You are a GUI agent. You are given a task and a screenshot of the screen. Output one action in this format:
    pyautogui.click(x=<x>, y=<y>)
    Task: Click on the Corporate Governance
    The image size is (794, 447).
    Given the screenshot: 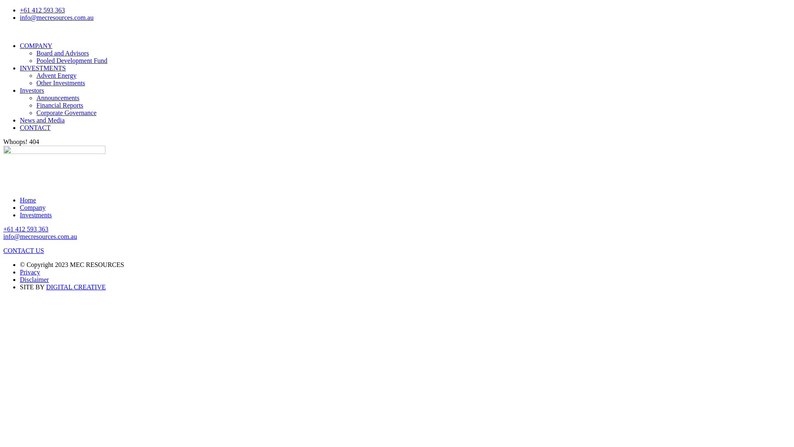 What is the action you would take?
    pyautogui.click(x=66, y=113)
    